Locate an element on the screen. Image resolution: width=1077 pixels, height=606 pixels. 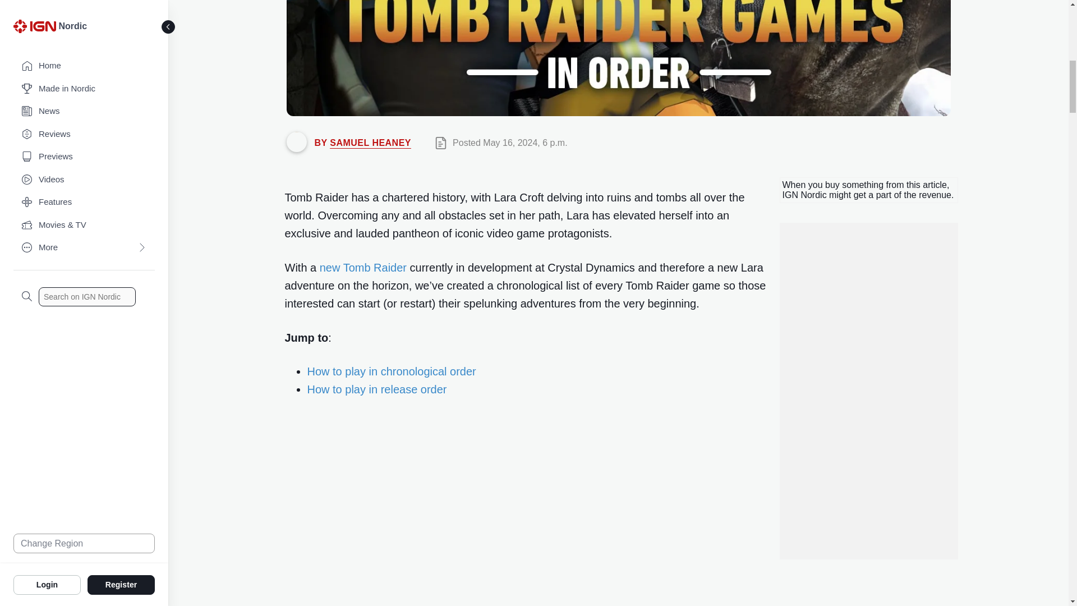
new Tomb Raider is located at coordinates (363, 267).